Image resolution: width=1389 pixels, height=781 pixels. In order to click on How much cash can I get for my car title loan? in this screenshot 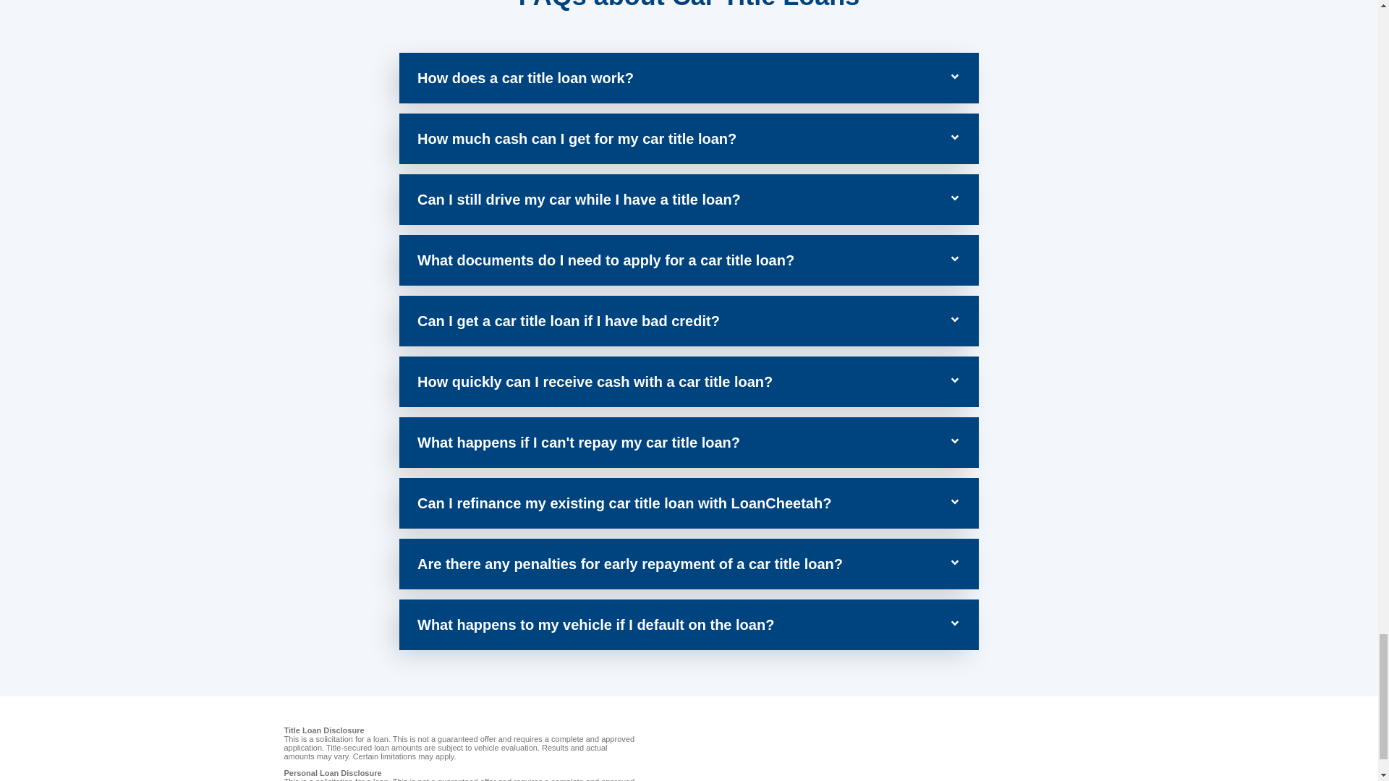, I will do `click(577, 139)`.